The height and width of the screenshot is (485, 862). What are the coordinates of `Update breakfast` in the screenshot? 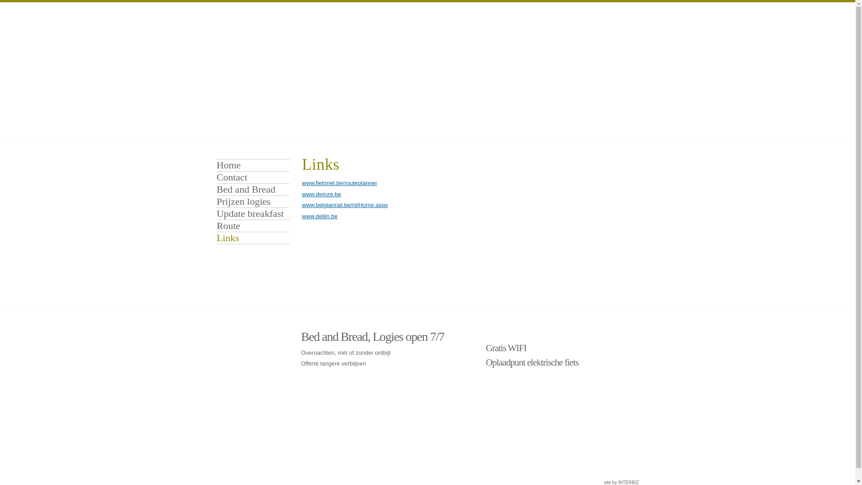 It's located at (253, 214).